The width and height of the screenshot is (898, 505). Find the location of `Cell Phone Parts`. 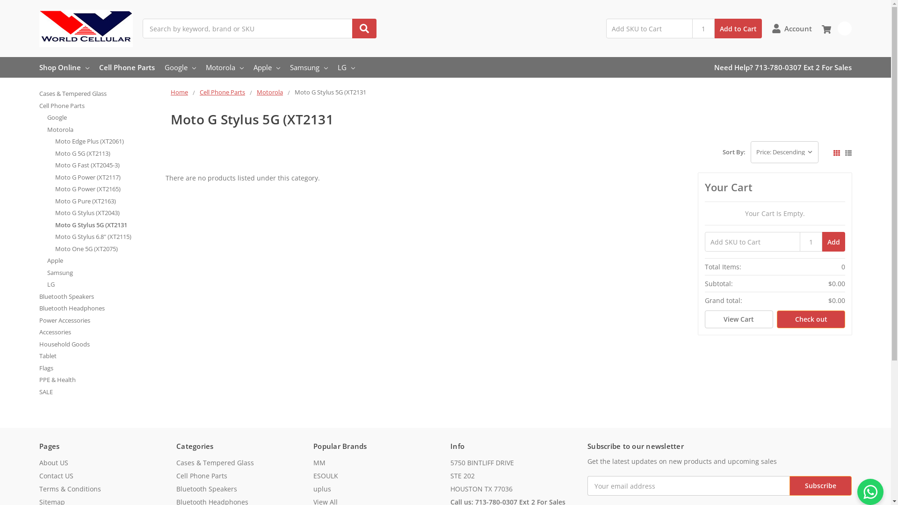

Cell Phone Parts is located at coordinates (127, 67).